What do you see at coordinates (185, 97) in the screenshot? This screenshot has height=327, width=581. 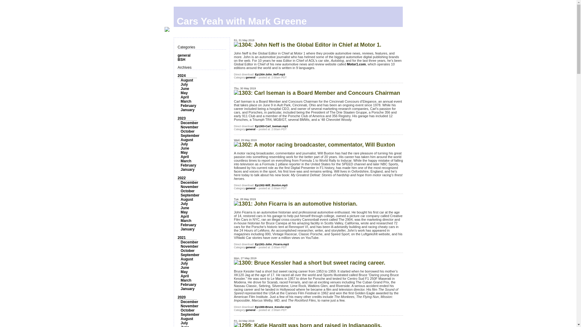 I see `April` at bounding box center [185, 97].